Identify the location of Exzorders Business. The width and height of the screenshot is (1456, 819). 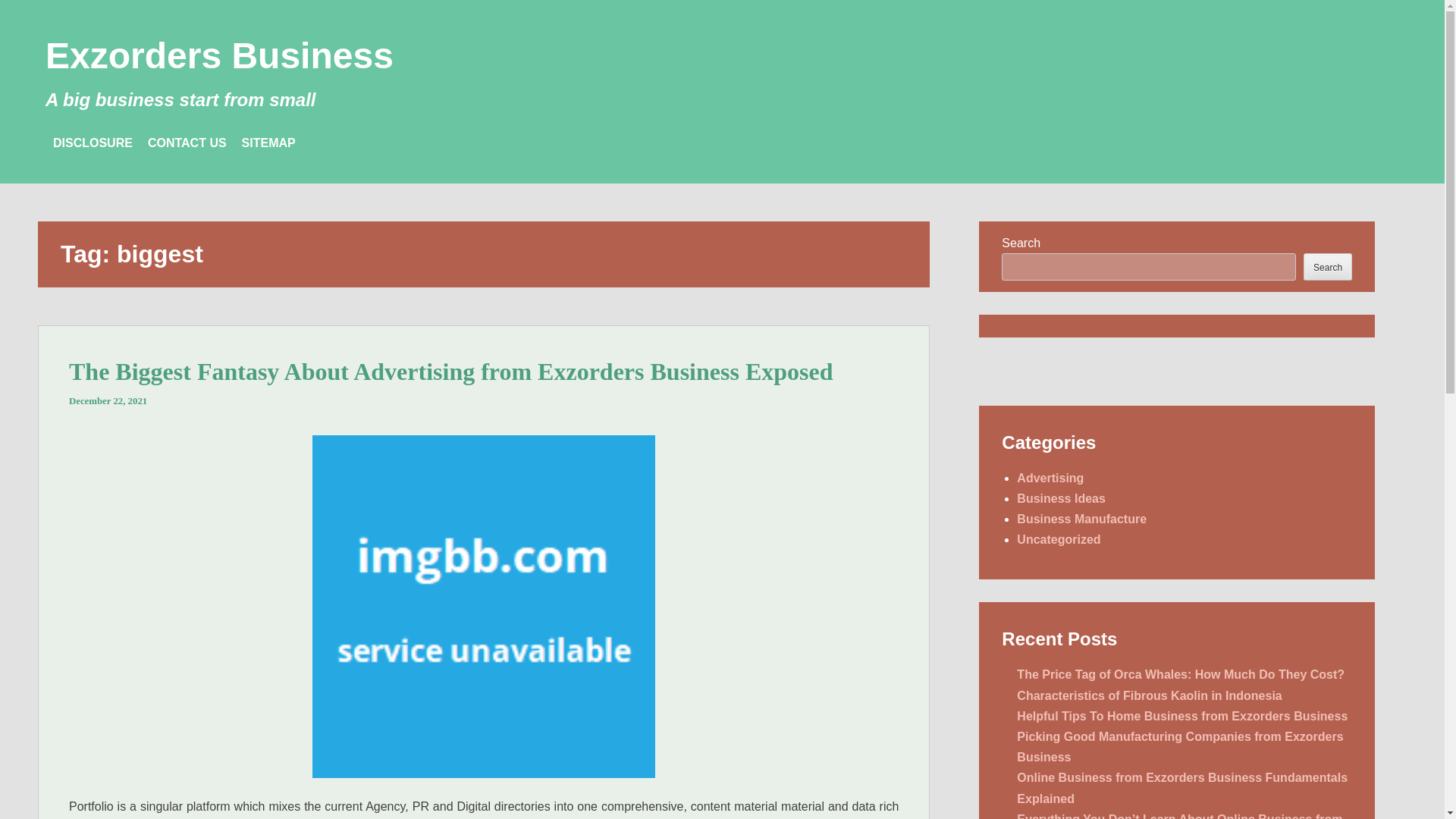
(218, 56).